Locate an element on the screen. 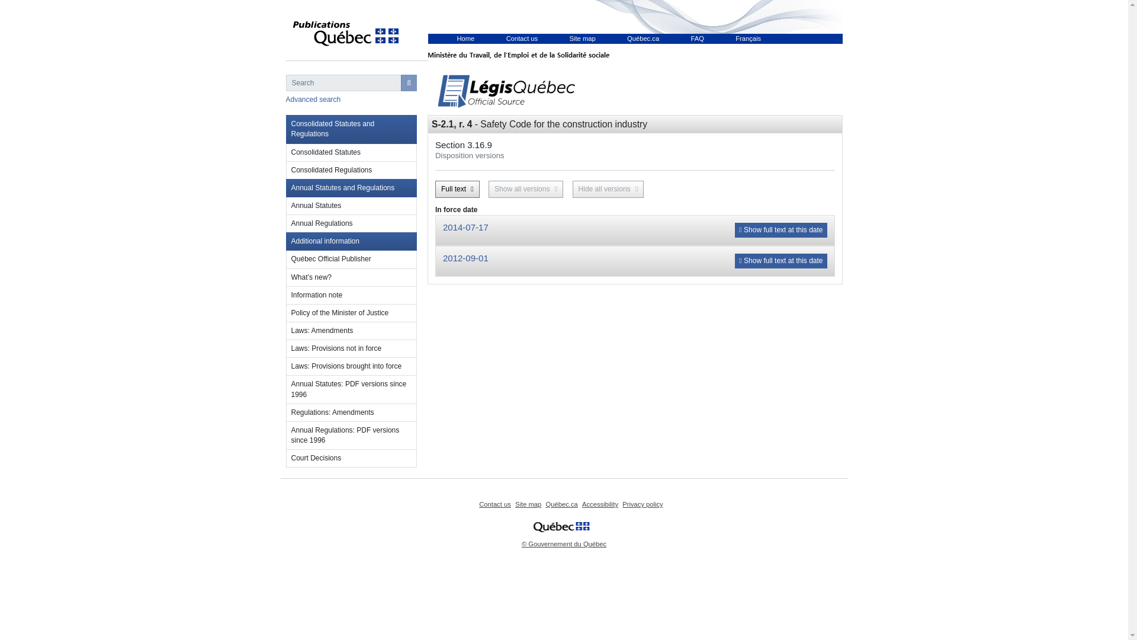 The height and width of the screenshot is (640, 1137). Laws: Amendments is located at coordinates (351, 331).